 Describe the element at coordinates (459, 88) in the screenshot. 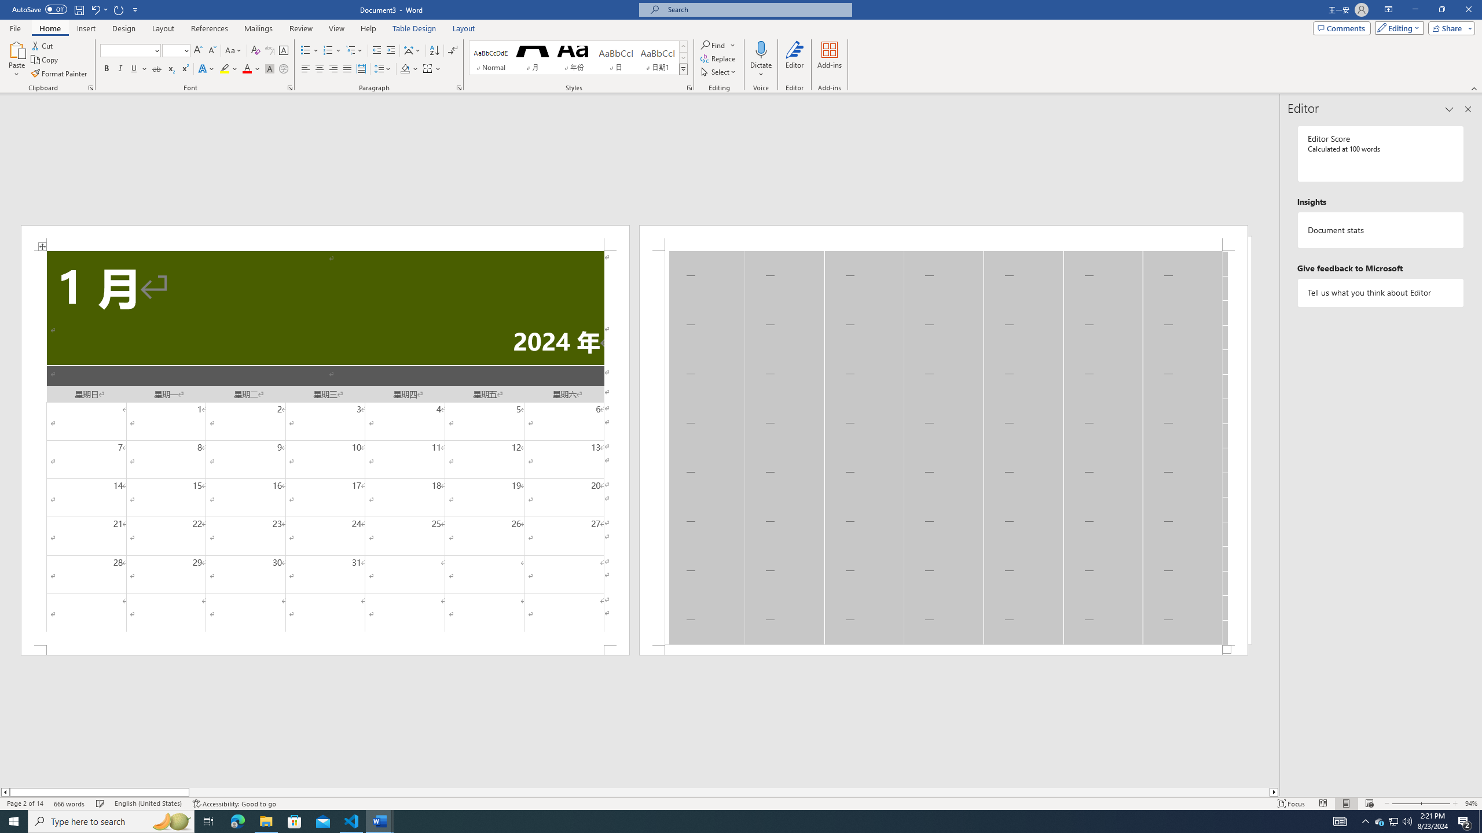

I see `Paragraph...` at that location.